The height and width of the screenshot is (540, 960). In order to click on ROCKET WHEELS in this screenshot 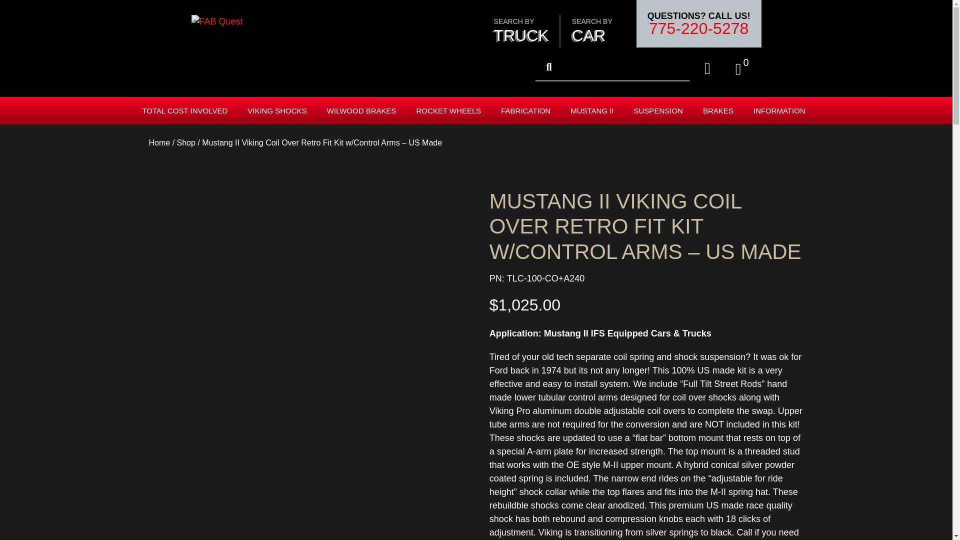, I will do `click(592, 30)`.